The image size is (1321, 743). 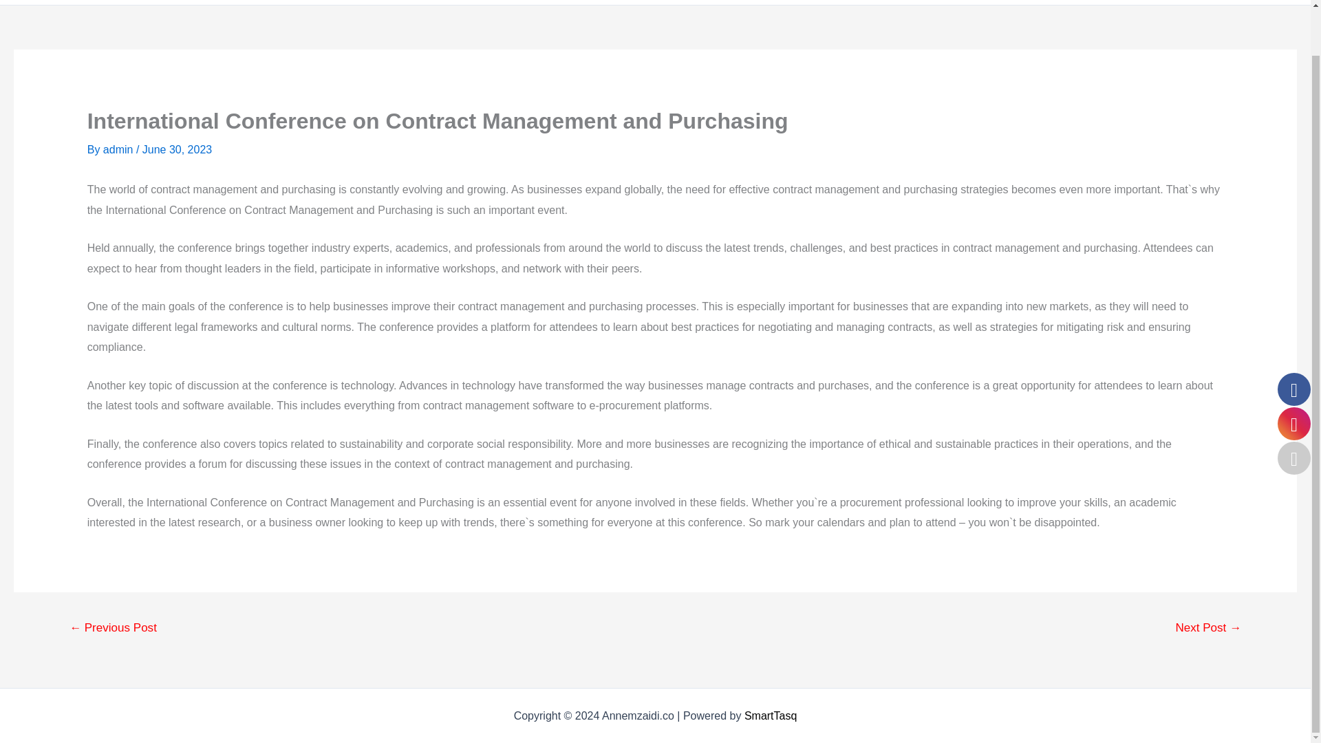 What do you see at coordinates (771, 715) in the screenshot?
I see `SmartTasq` at bounding box center [771, 715].